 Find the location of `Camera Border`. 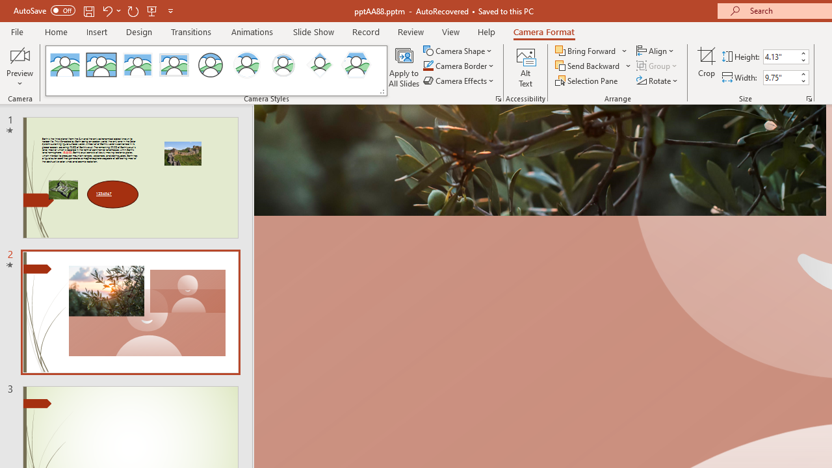

Camera Border is located at coordinates (459, 66).